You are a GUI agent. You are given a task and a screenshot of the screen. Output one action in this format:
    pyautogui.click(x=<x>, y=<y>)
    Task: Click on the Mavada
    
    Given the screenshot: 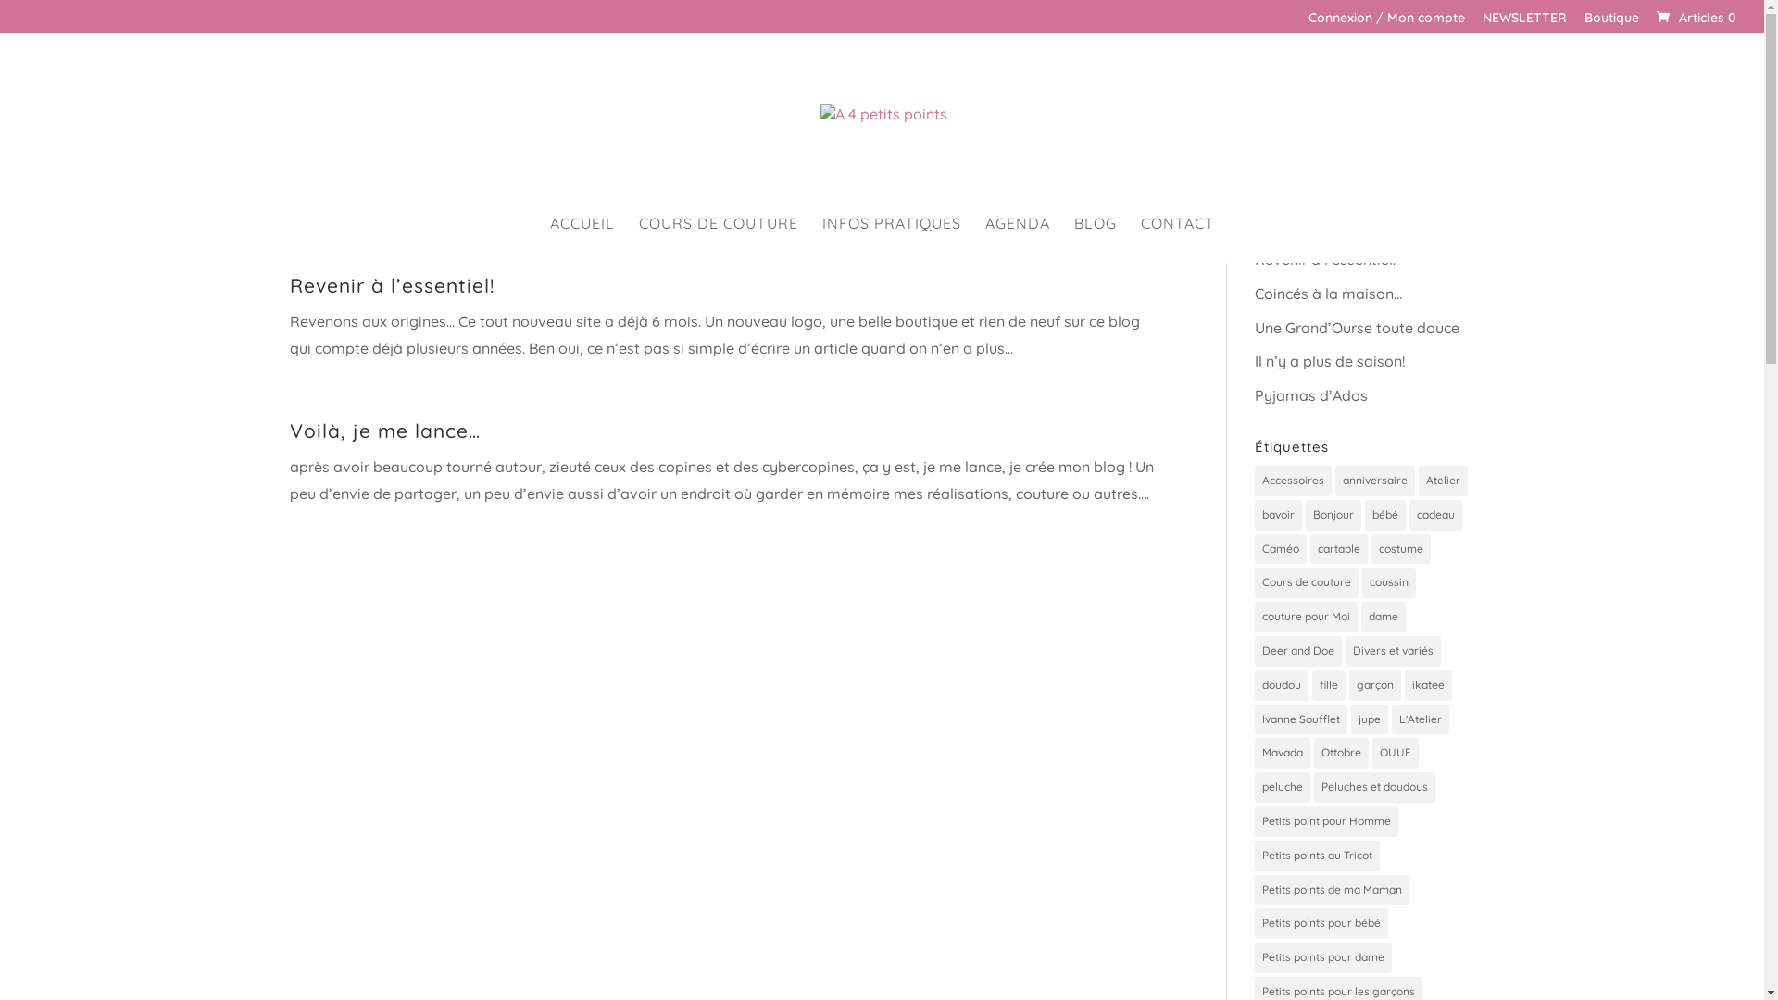 What is the action you would take?
    pyautogui.click(x=1283, y=754)
    